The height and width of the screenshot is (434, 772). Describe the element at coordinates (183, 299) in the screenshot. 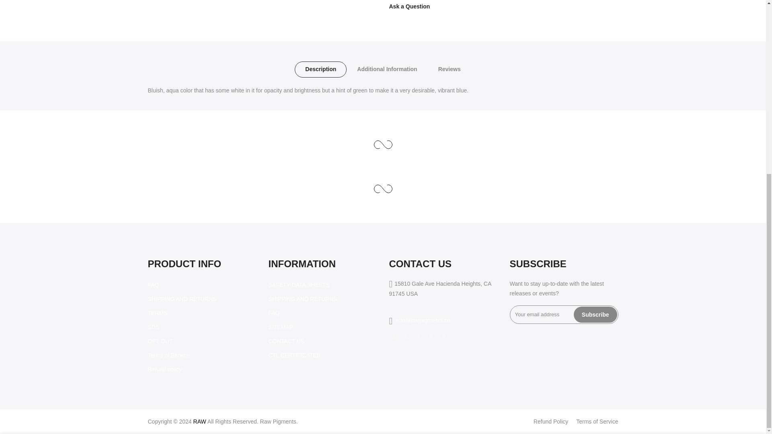

I see `SHIPPING AND RETURNS` at that location.